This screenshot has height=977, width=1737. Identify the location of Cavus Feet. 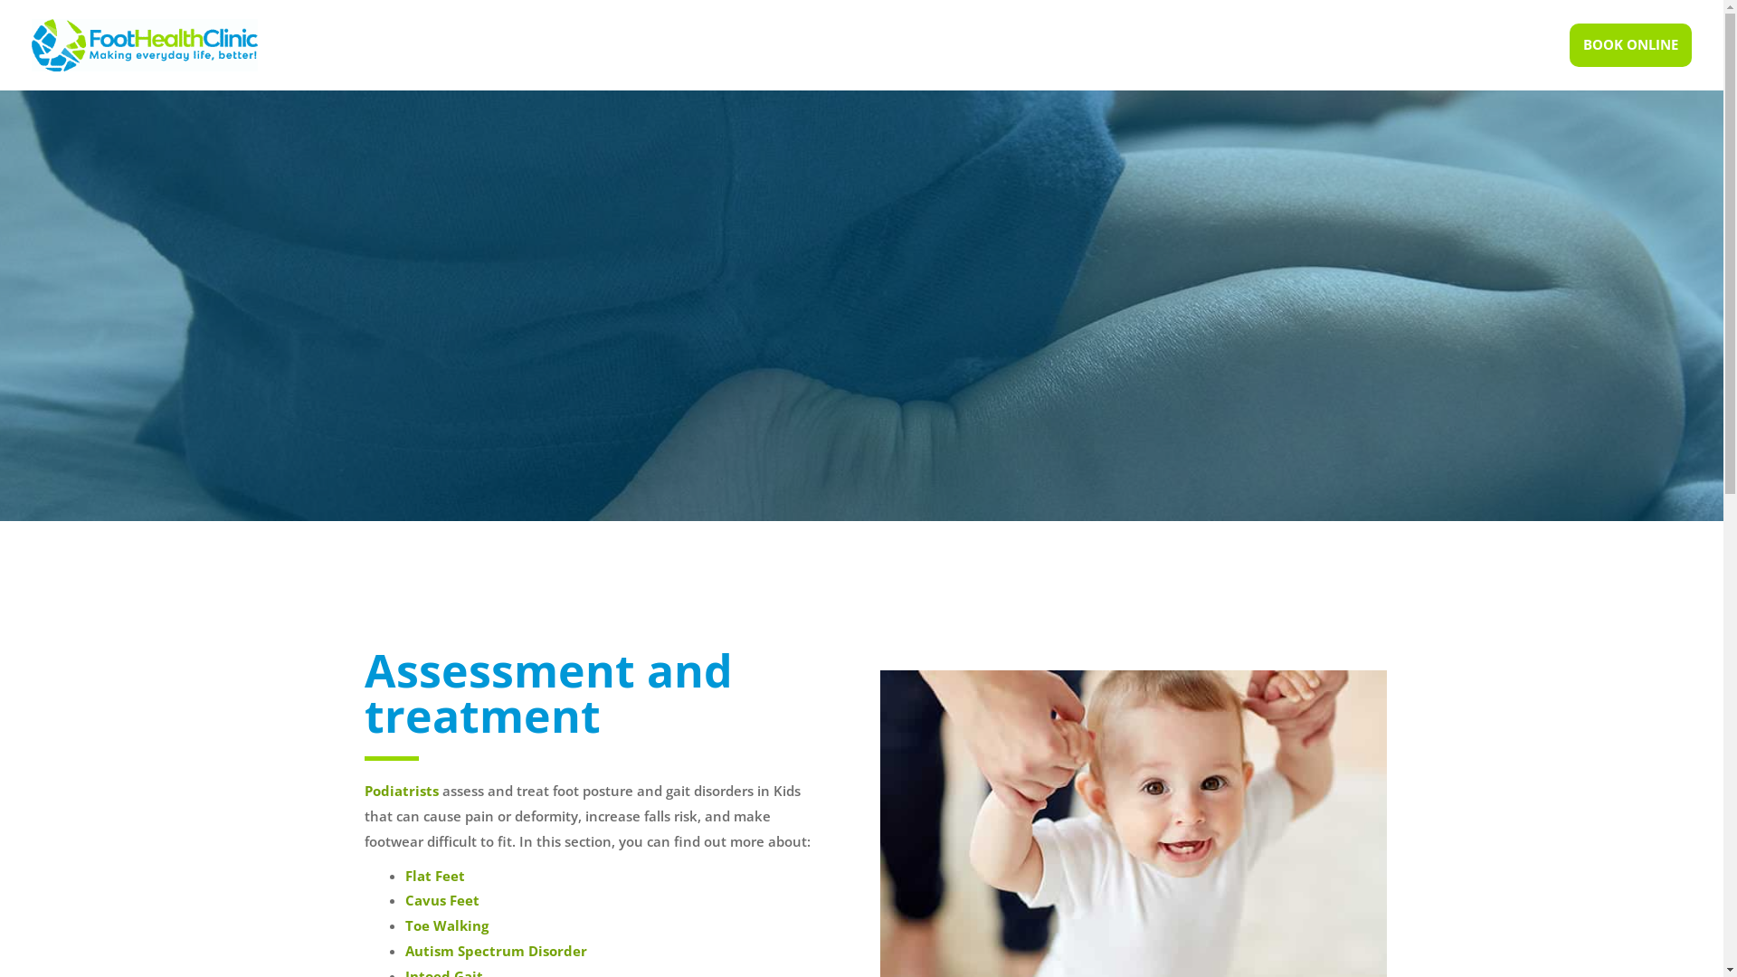
(442, 900).